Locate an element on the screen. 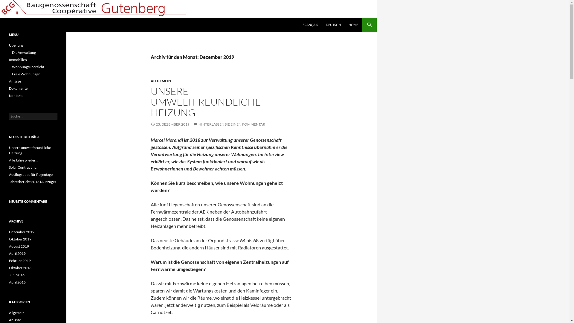 This screenshot has width=574, height=323. Dokumente is located at coordinates (18, 89).